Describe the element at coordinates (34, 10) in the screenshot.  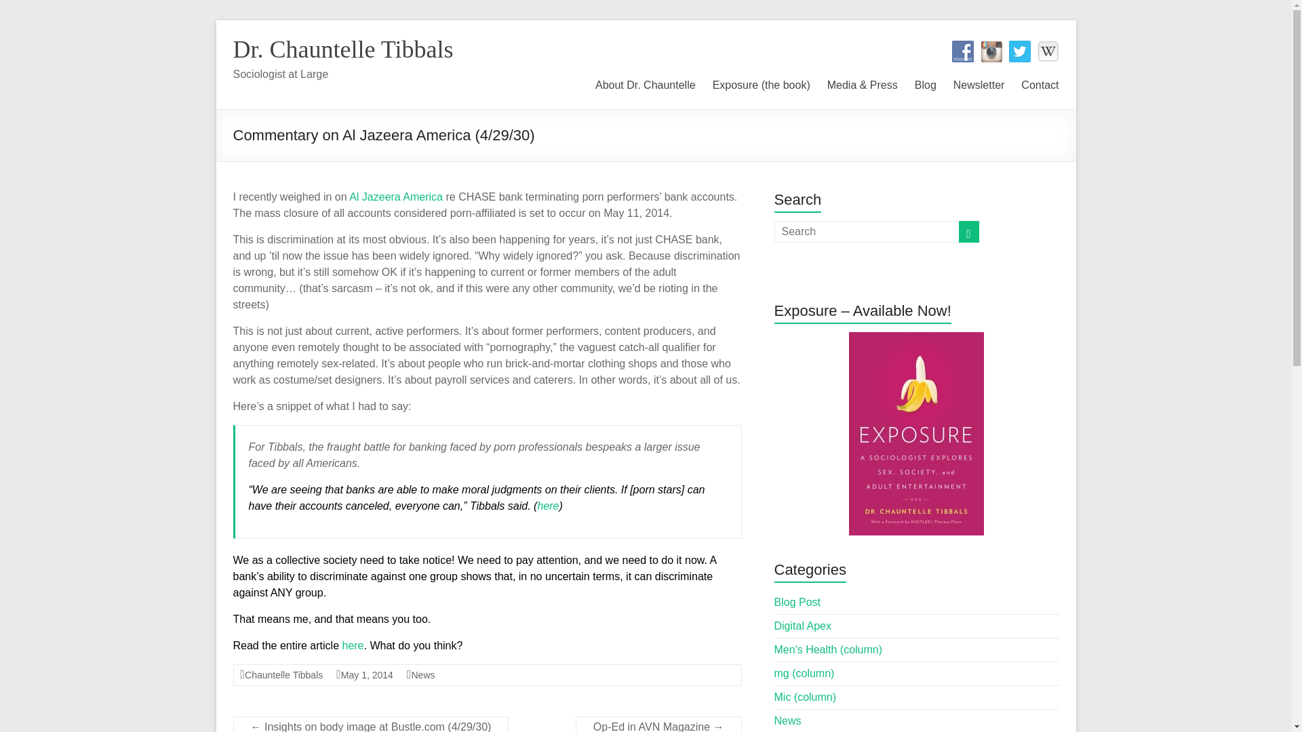
I see `Search` at that location.